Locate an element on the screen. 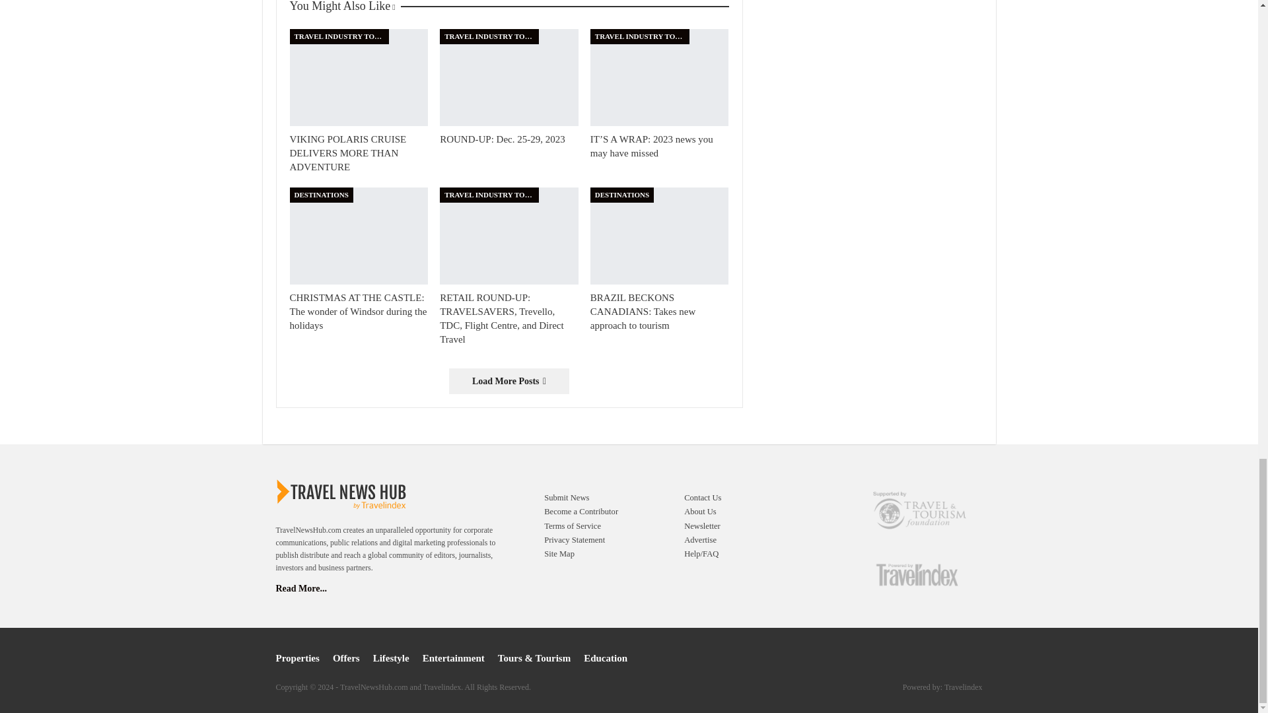  VIKING POLARIS CRUISE DELIVERS MORE THAN ADVENTURE is located at coordinates (347, 153).